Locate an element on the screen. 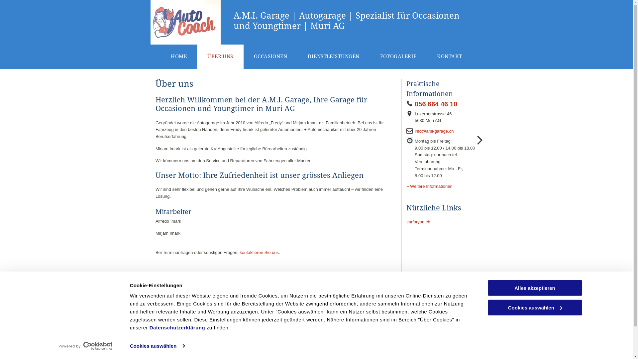 Image resolution: width=638 pixels, height=359 pixels. OCCASIONEN is located at coordinates (270, 57).